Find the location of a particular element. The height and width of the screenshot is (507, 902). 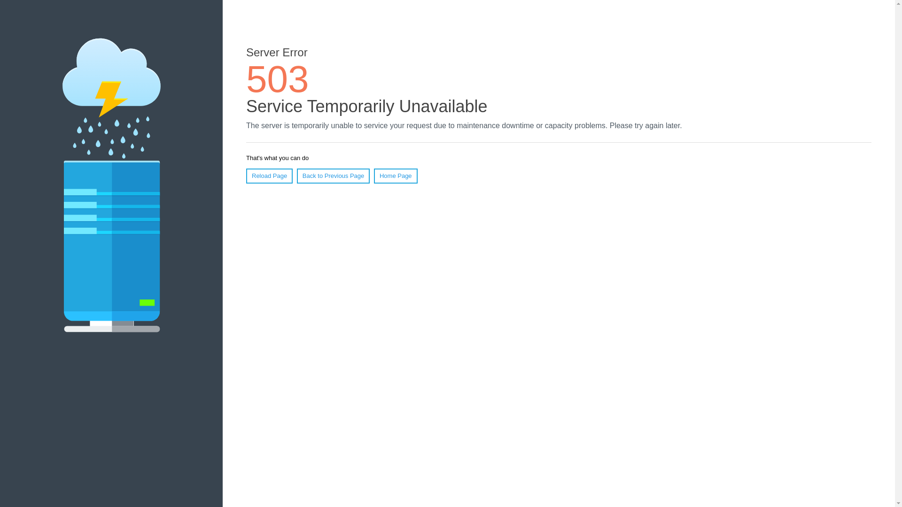

Reload Page is located at coordinates (269, 176).